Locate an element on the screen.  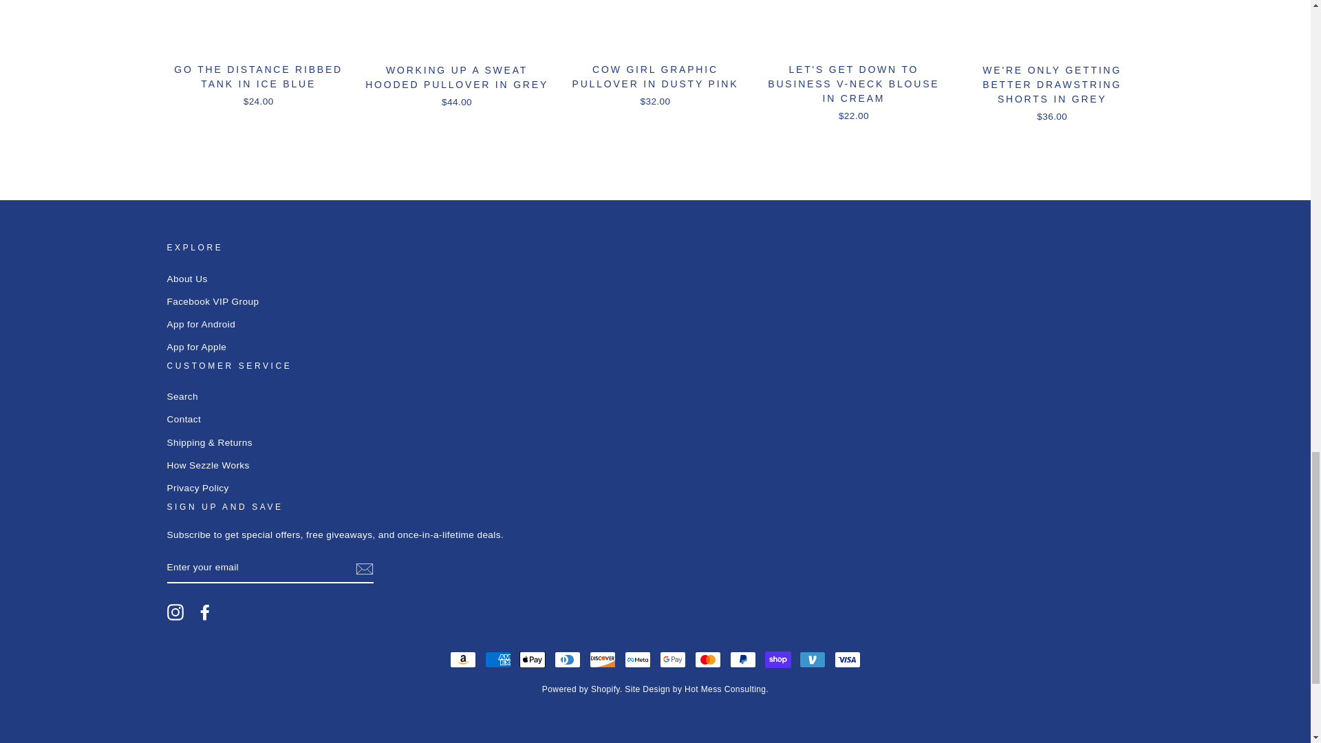
Amazon is located at coordinates (462, 659).